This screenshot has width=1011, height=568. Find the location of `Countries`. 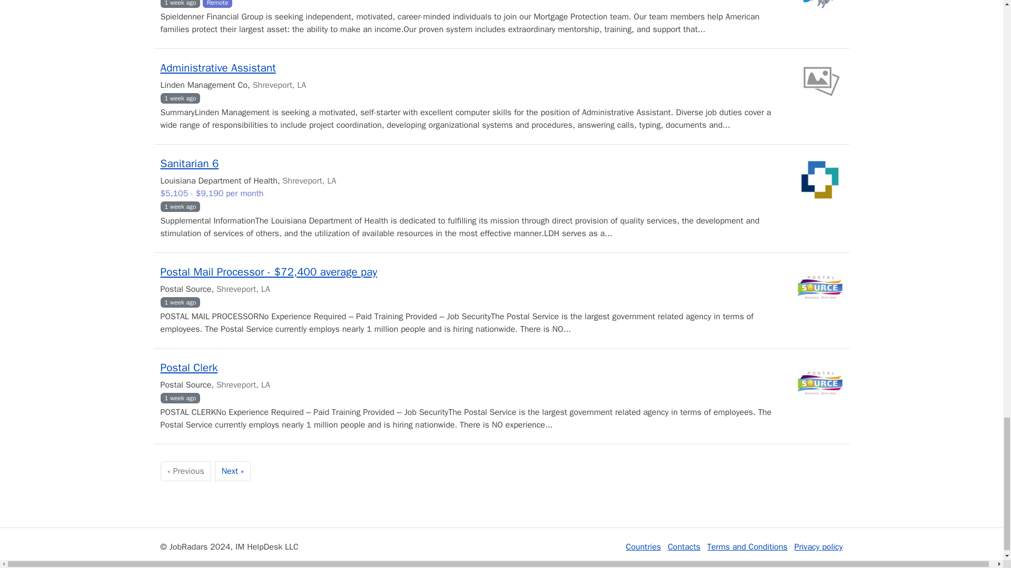

Countries is located at coordinates (643, 547).